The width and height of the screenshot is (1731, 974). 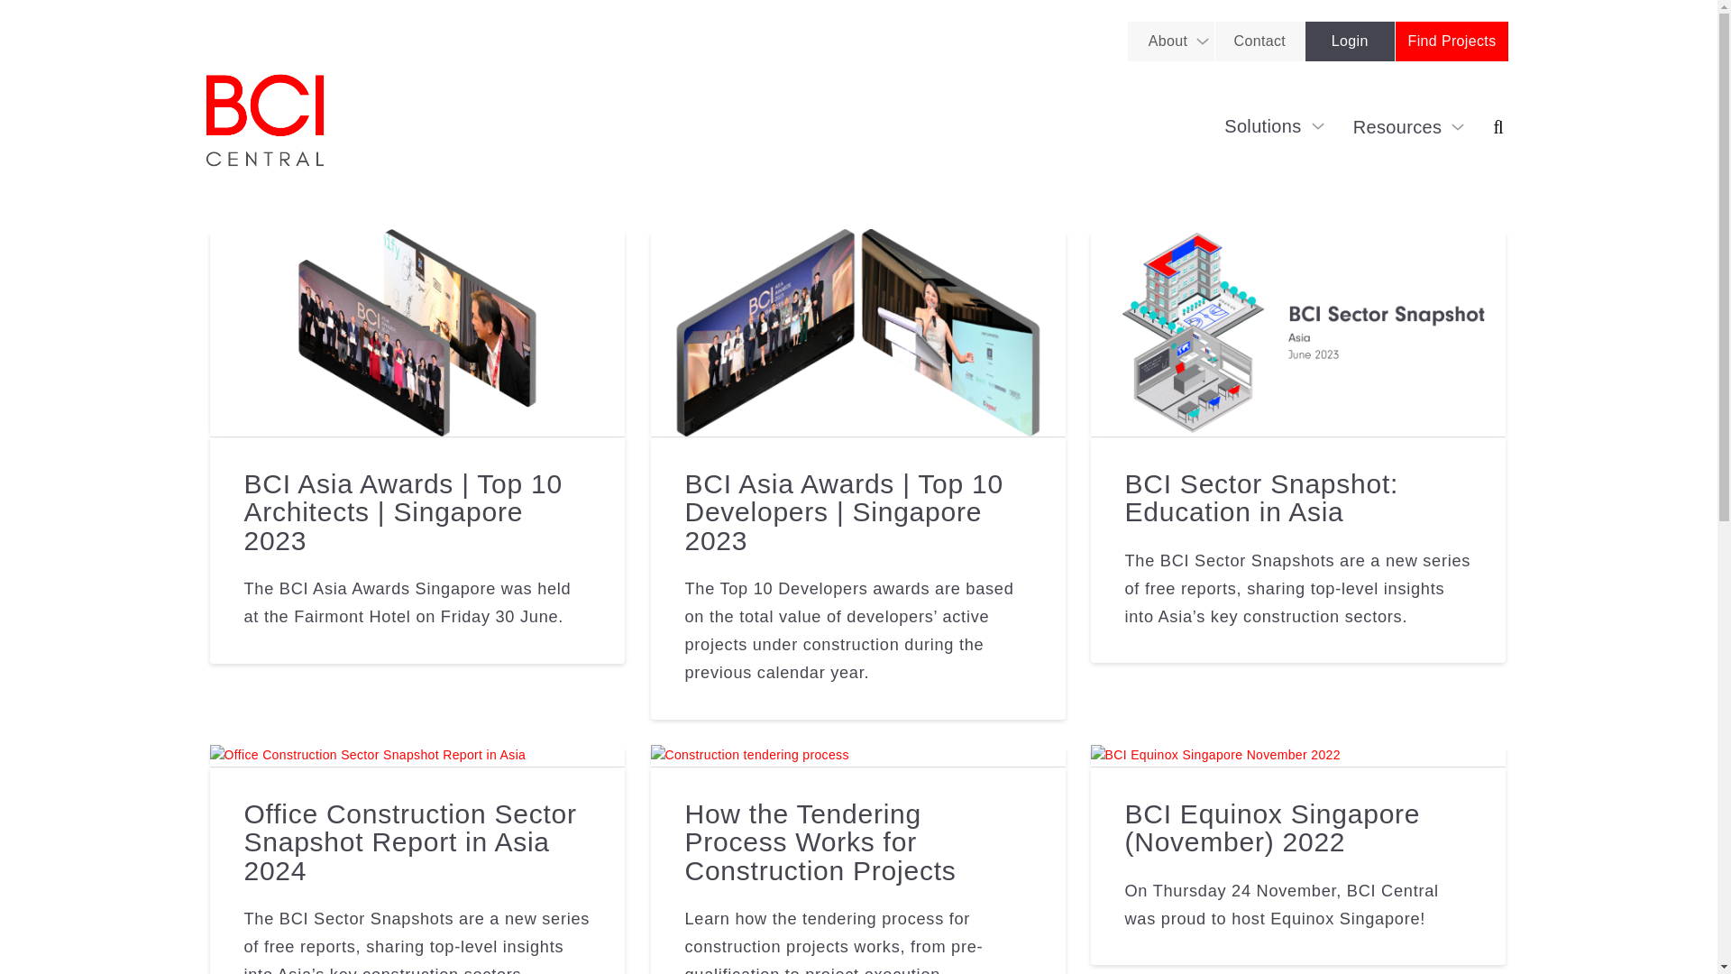 I want to click on BCI Sector Snapshot: Education in Asia, so click(x=1260, y=498).